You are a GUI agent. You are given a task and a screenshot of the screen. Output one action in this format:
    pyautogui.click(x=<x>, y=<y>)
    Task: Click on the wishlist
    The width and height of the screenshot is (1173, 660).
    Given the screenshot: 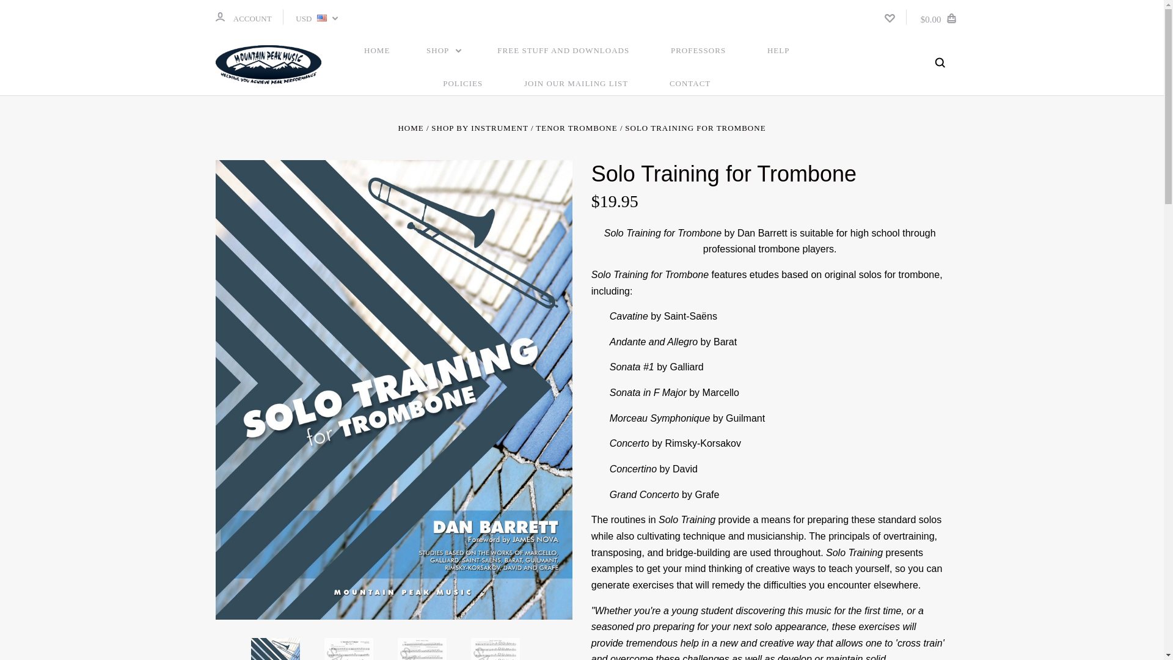 What is the action you would take?
    pyautogui.click(x=890, y=18)
    